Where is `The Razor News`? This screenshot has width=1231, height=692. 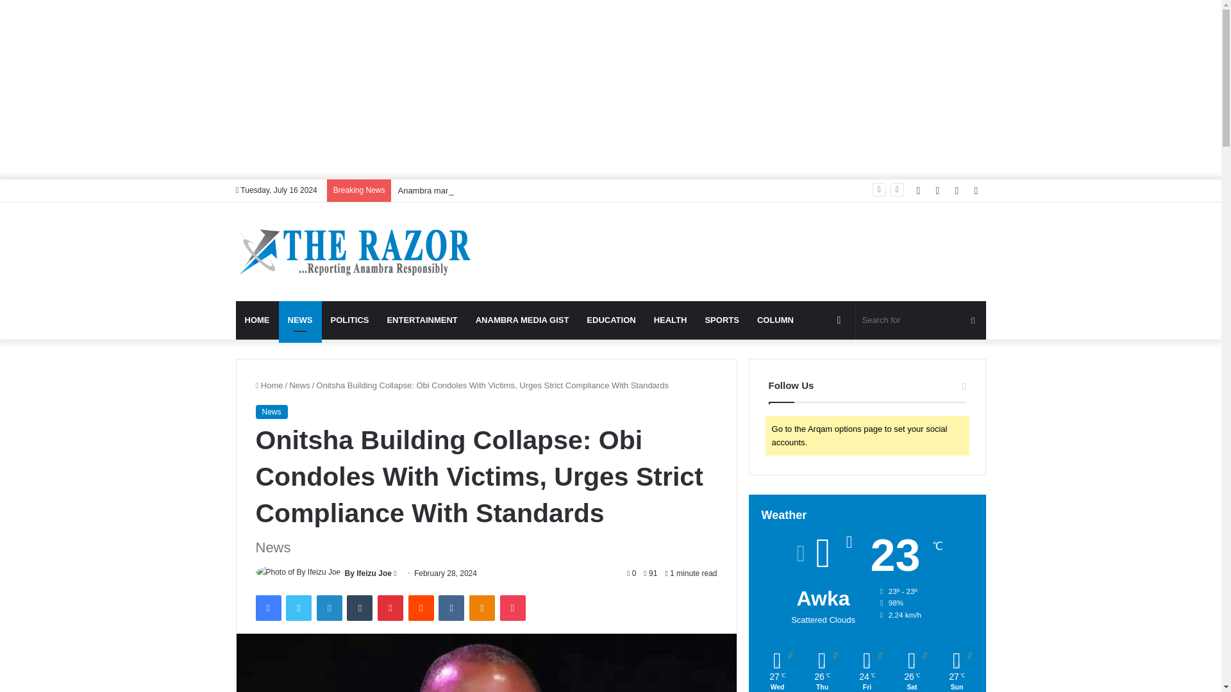 The Razor News is located at coordinates (354, 251).